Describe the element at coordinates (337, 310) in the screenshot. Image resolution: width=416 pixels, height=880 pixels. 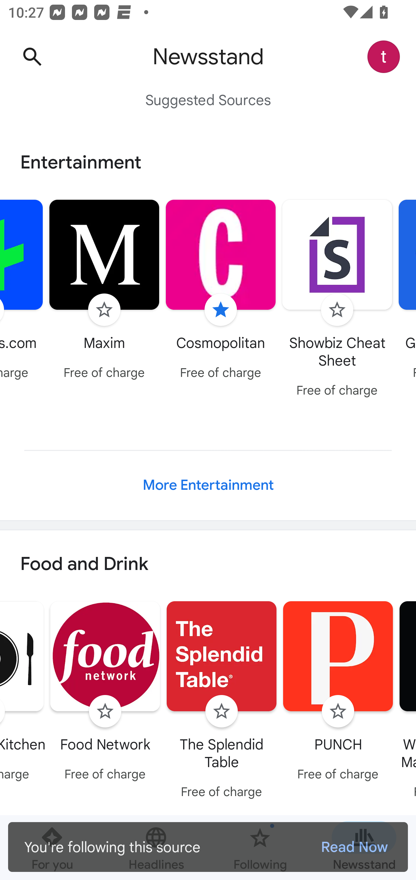
I see `Follow` at that location.